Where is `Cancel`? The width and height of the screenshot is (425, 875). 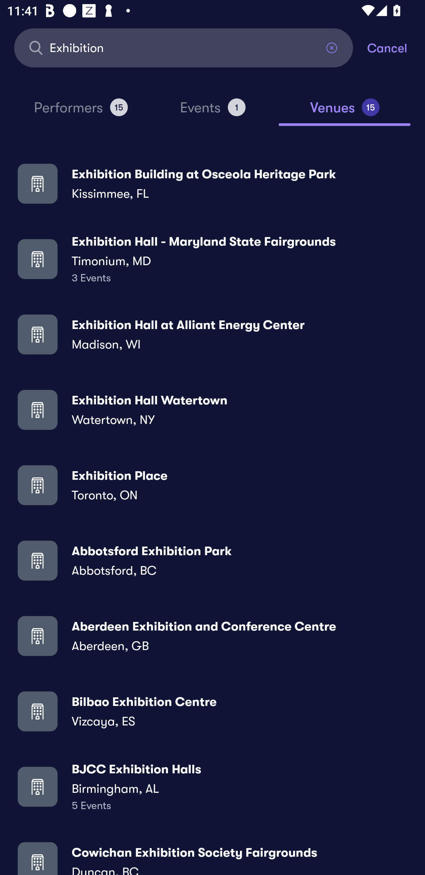
Cancel is located at coordinates (396, 47).